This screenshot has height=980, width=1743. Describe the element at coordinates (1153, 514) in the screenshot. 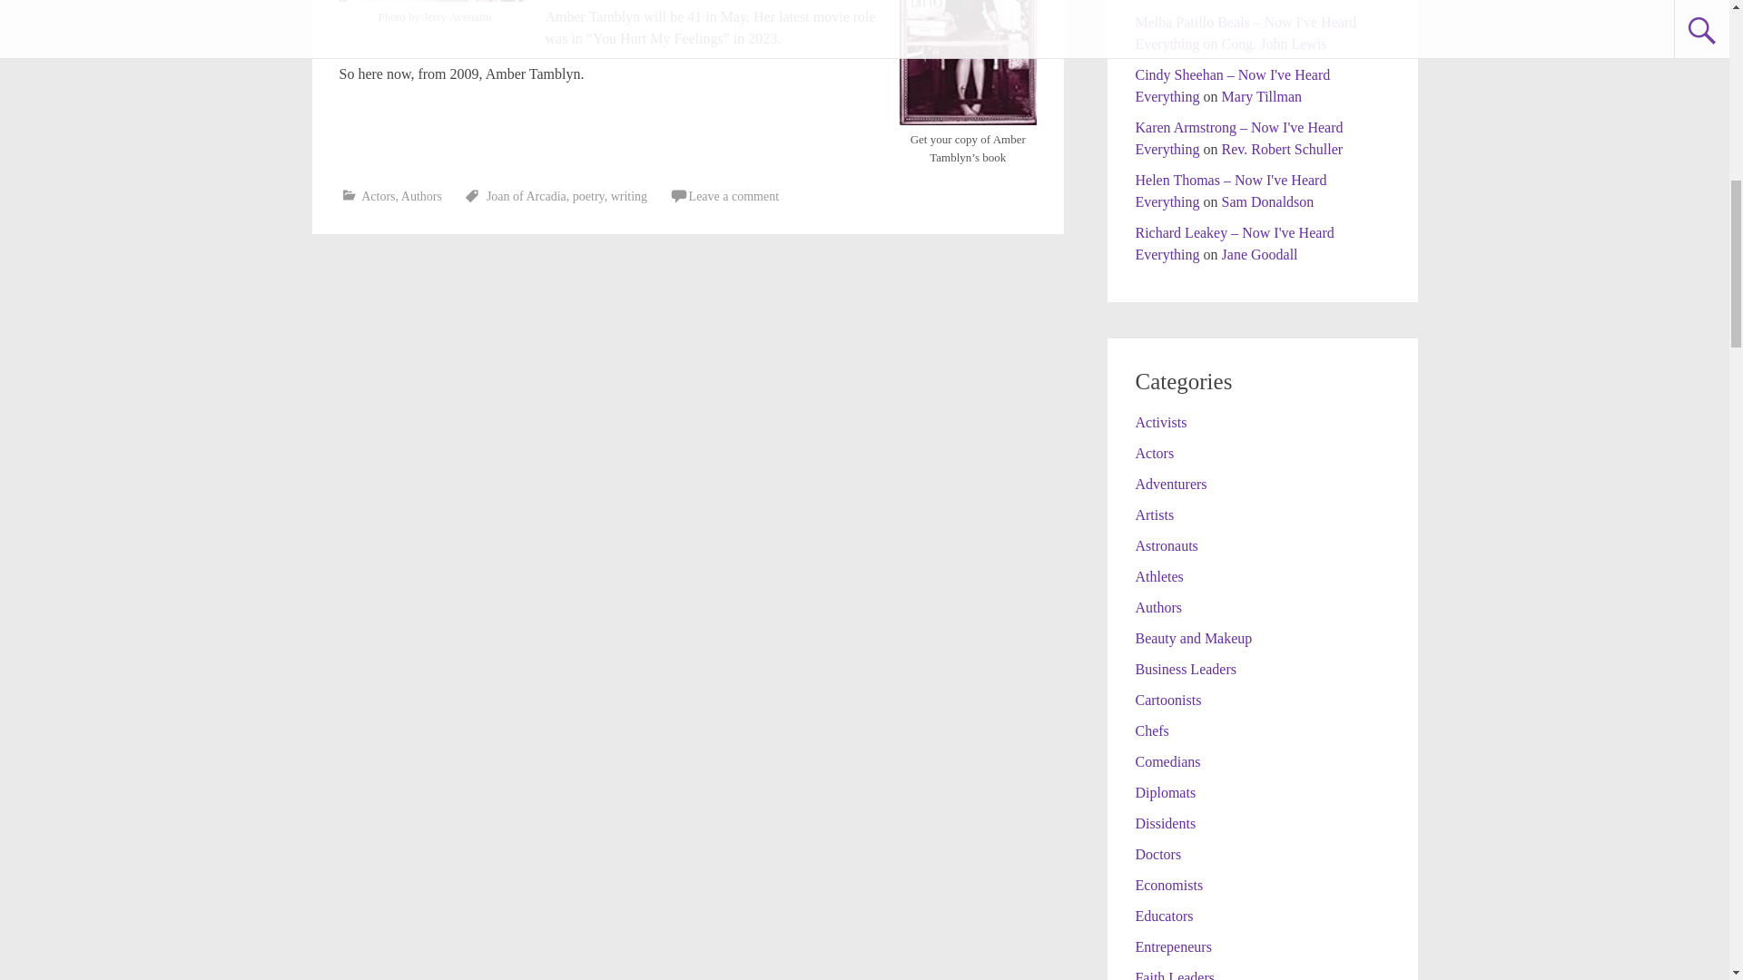

I see `Artists` at that location.